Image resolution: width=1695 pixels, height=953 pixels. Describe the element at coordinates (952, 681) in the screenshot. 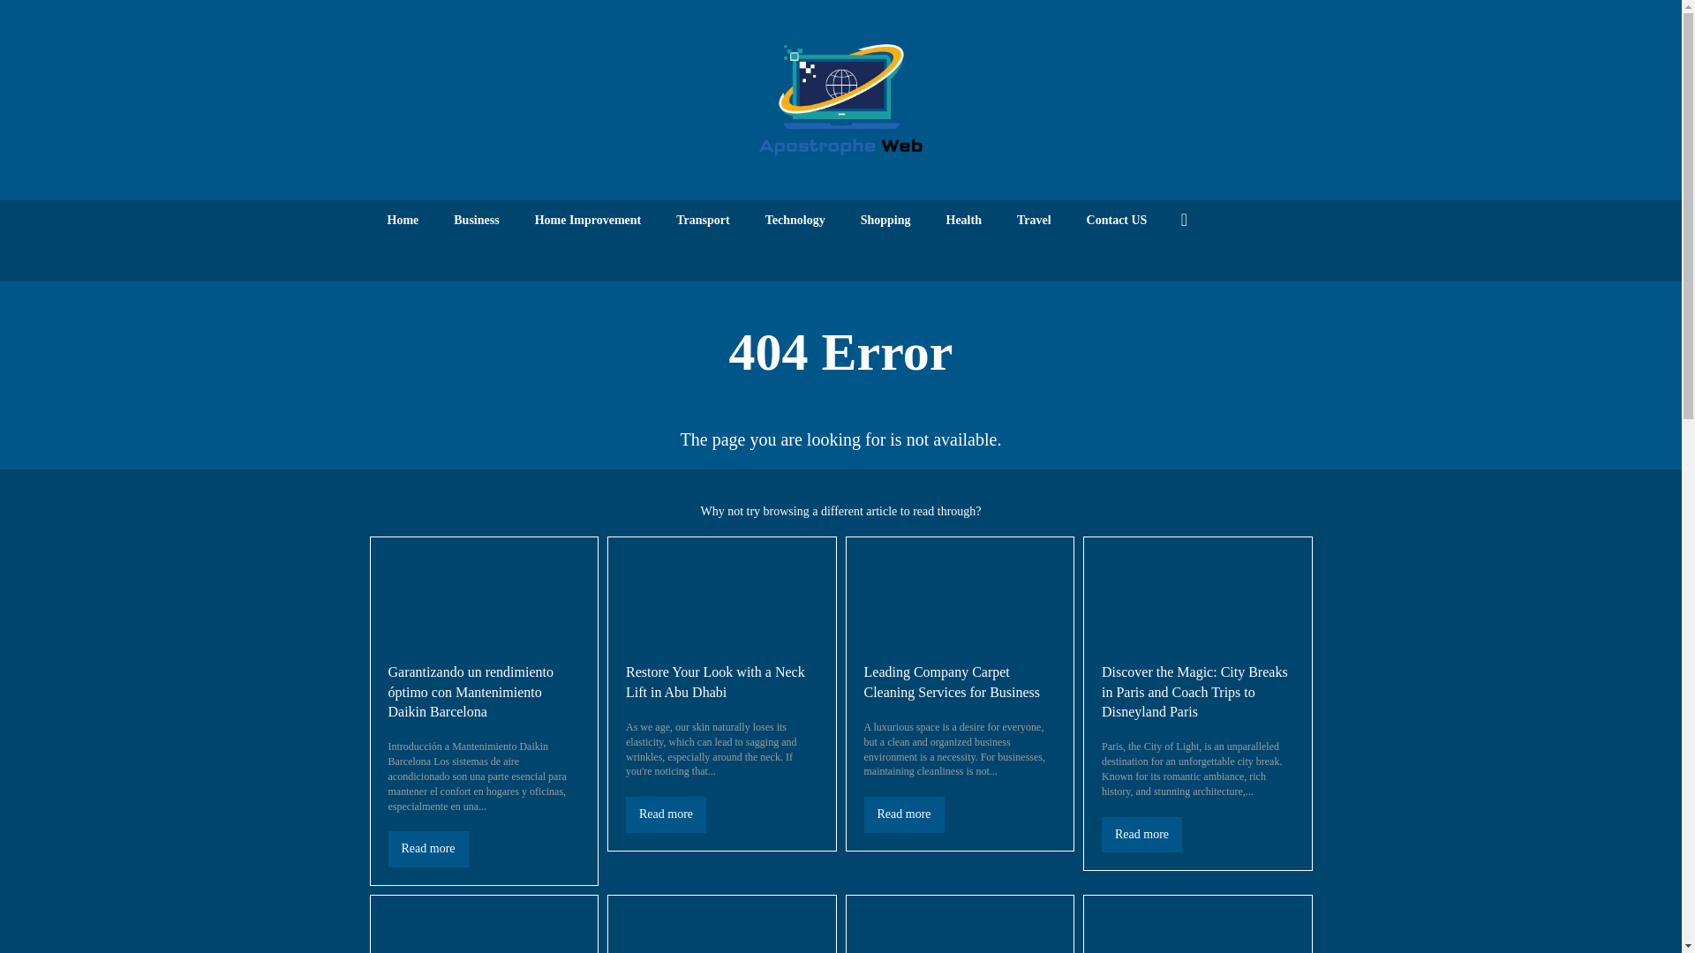

I see `Leading Company Carpet Cleaning Services for Business` at that location.